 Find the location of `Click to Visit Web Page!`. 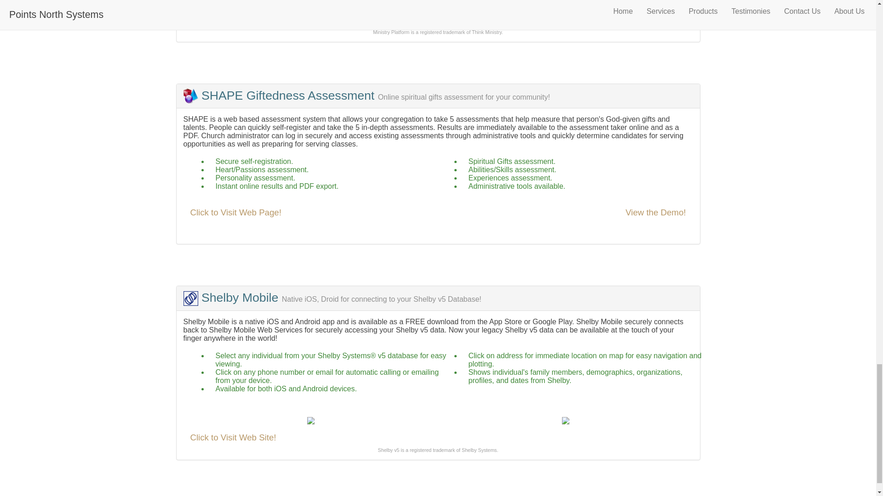

Click to Visit Web Page! is located at coordinates (236, 212).